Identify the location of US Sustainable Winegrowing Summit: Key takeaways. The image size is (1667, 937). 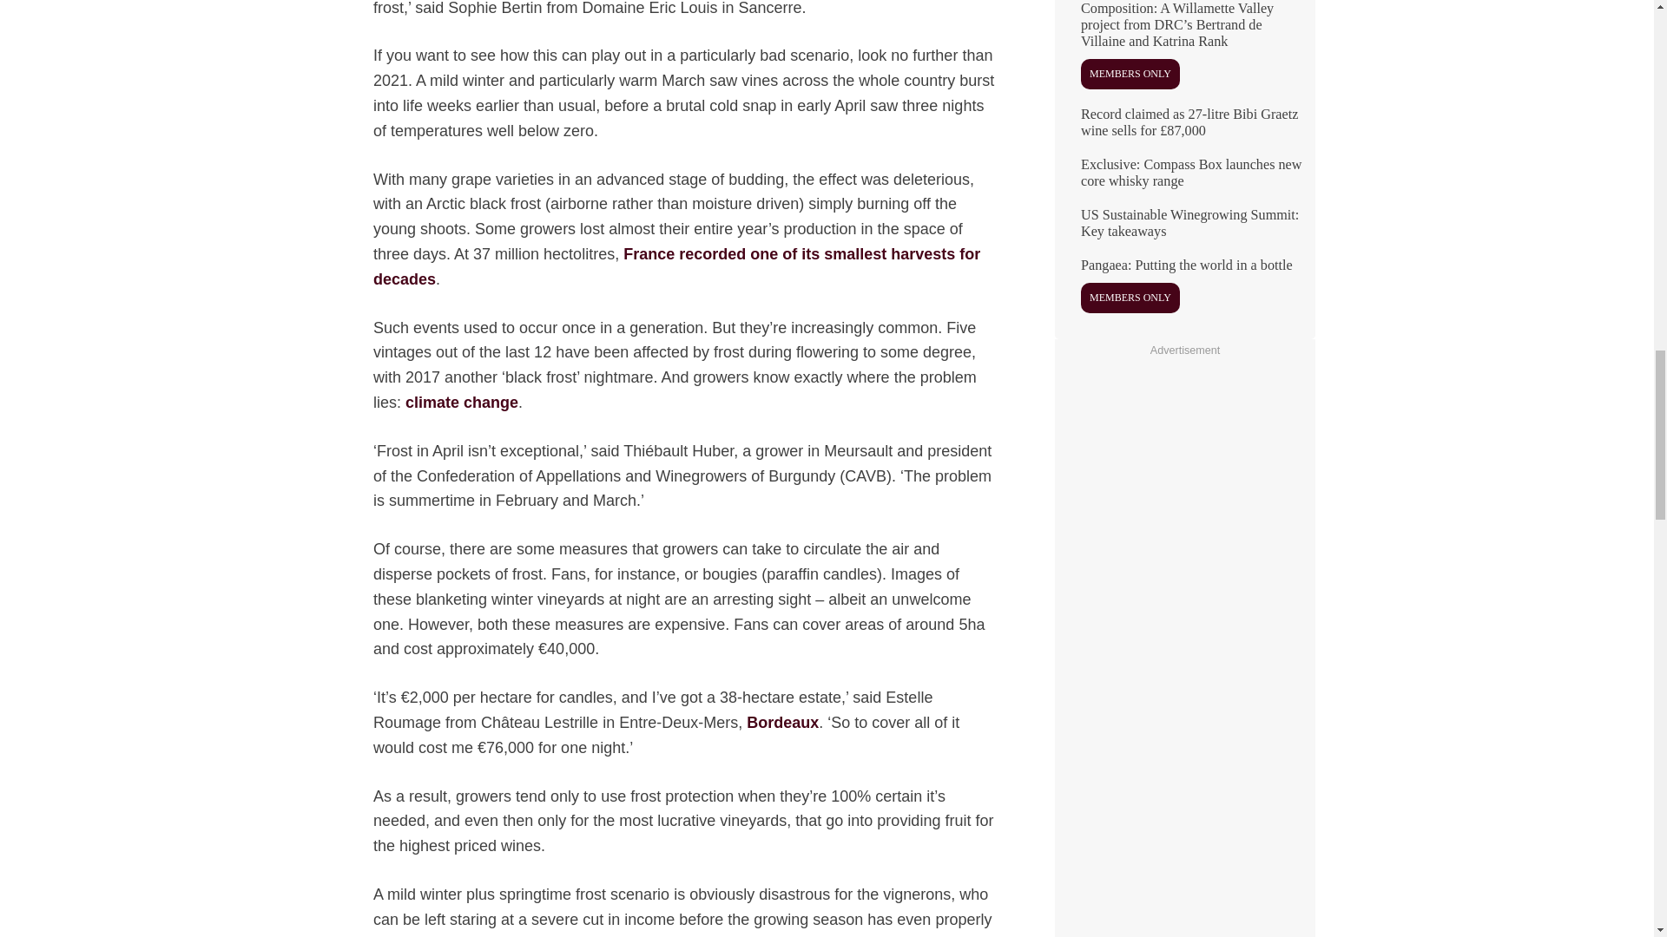
(1184, 229).